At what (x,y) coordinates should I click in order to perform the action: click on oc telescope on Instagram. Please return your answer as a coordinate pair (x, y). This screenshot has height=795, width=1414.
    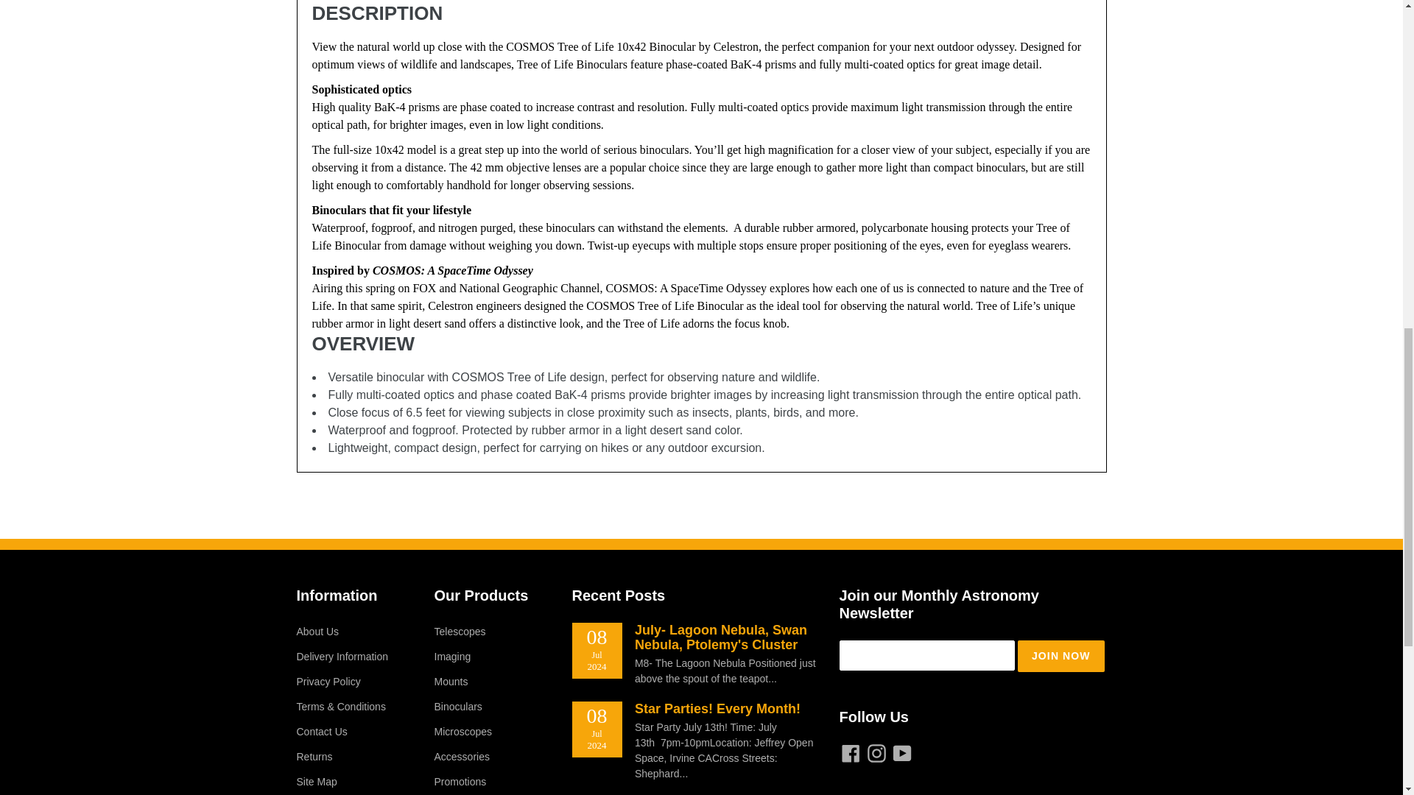
    Looking at the image, I should click on (876, 752).